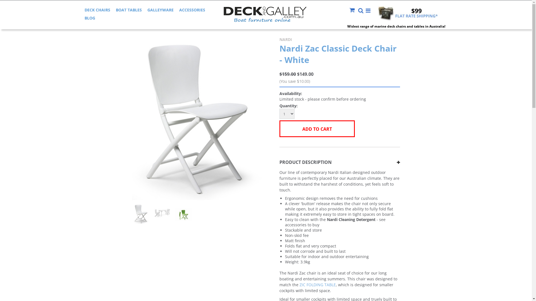  I want to click on 0, so click(162, 215).